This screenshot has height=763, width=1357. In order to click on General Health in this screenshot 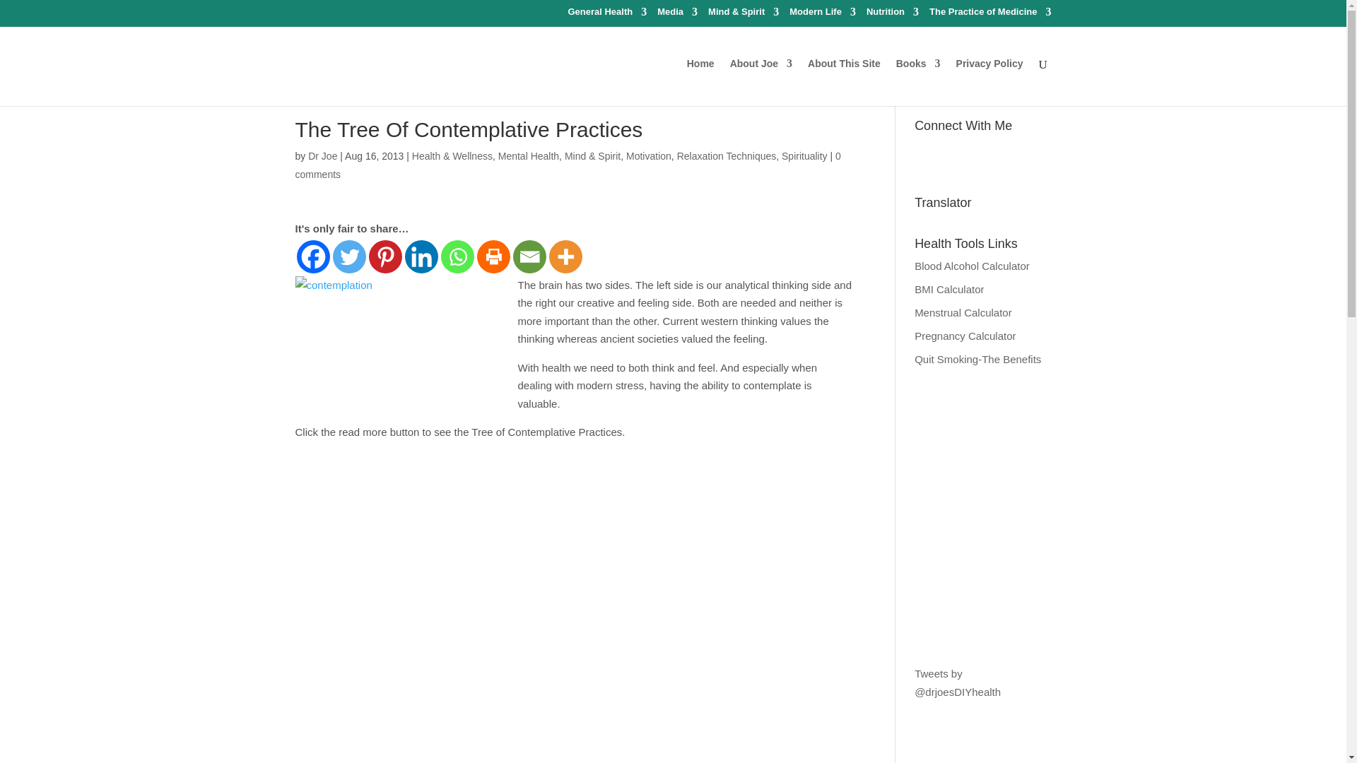, I will do `click(606, 15)`.